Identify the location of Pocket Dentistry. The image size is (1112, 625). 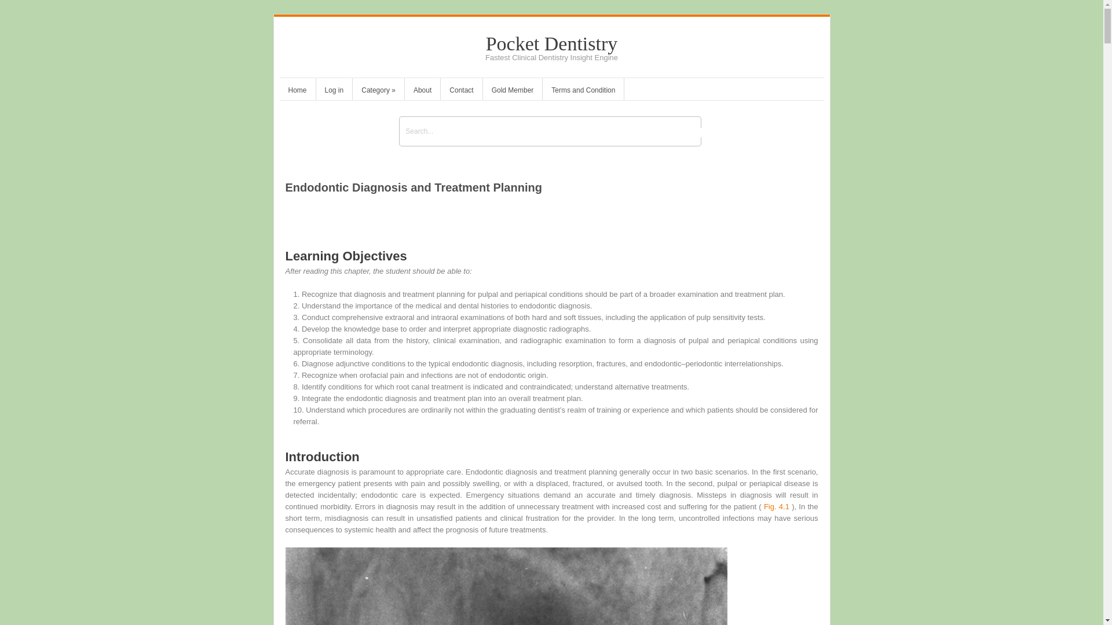
(552, 43).